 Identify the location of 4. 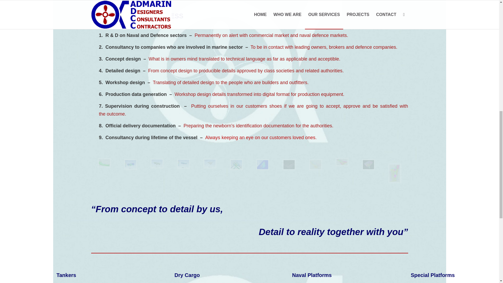
(216, 168).